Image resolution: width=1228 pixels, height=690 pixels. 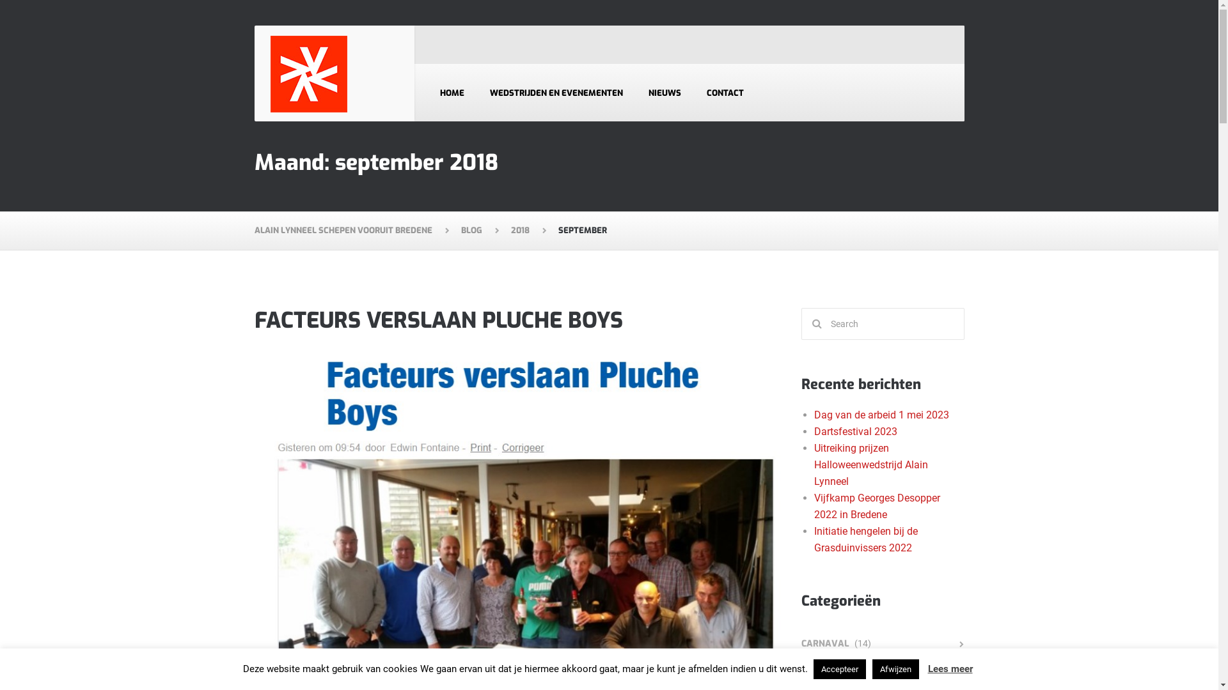 What do you see at coordinates (528, 231) in the screenshot?
I see `2018` at bounding box center [528, 231].